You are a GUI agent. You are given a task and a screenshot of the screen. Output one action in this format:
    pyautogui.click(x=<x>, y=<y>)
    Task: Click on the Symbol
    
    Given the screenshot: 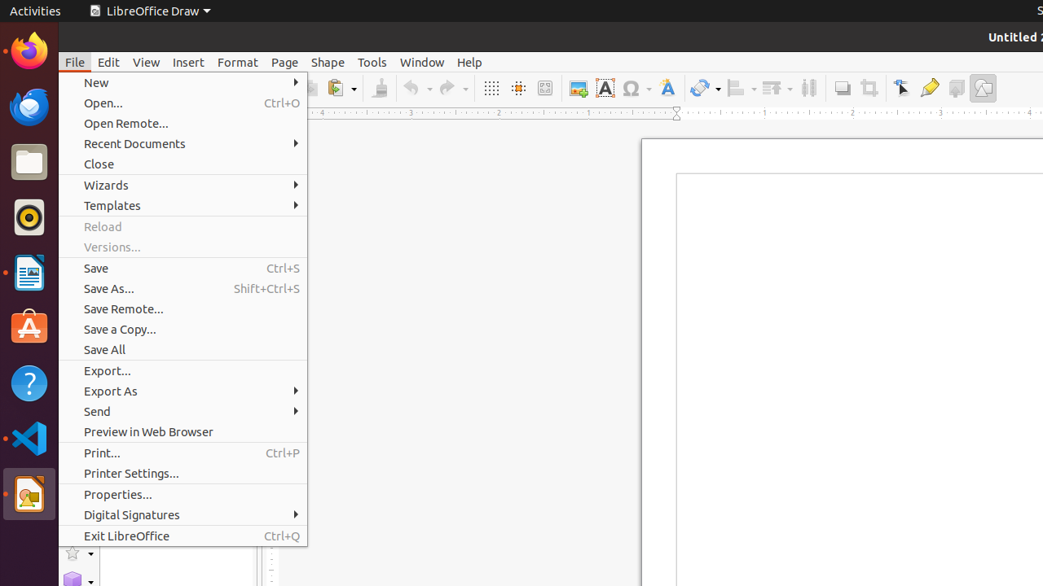 What is the action you would take?
    pyautogui.click(x=636, y=88)
    